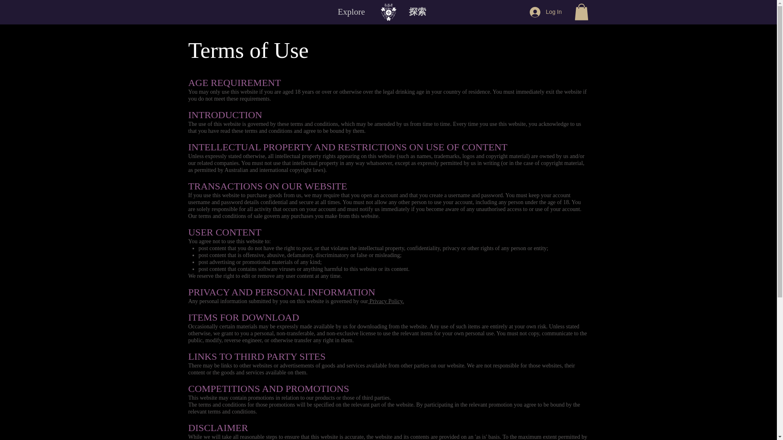 The image size is (783, 440). I want to click on  Privacy Policy., so click(386, 301).